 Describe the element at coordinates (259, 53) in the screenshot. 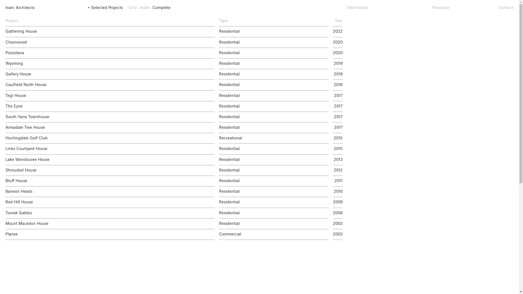

I see `Pozzolana
Residential
2020` at that location.